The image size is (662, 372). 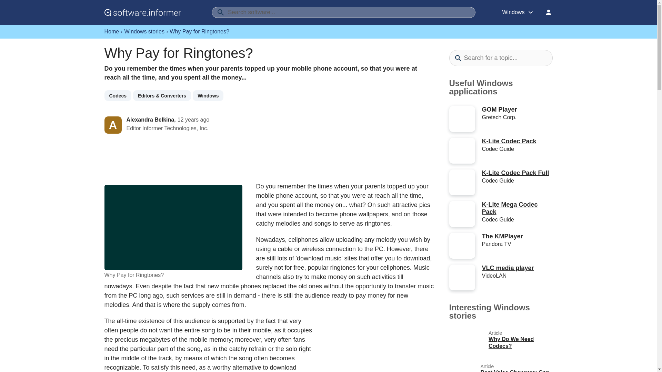 What do you see at coordinates (269, 158) in the screenshot?
I see `Advertisement` at bounding box center [269, 158].